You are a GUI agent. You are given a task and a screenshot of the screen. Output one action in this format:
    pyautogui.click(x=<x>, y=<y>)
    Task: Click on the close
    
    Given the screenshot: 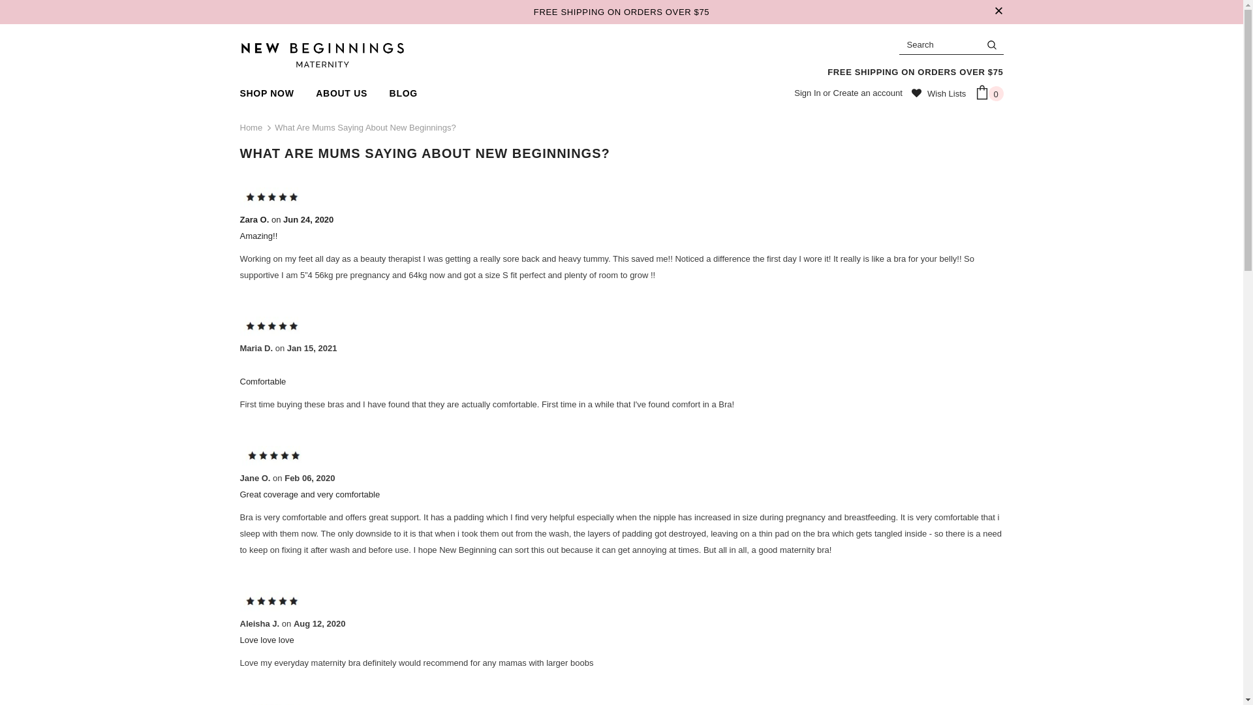 What is the action you would take?
    pyautogui.click(x=998, y=12)
    